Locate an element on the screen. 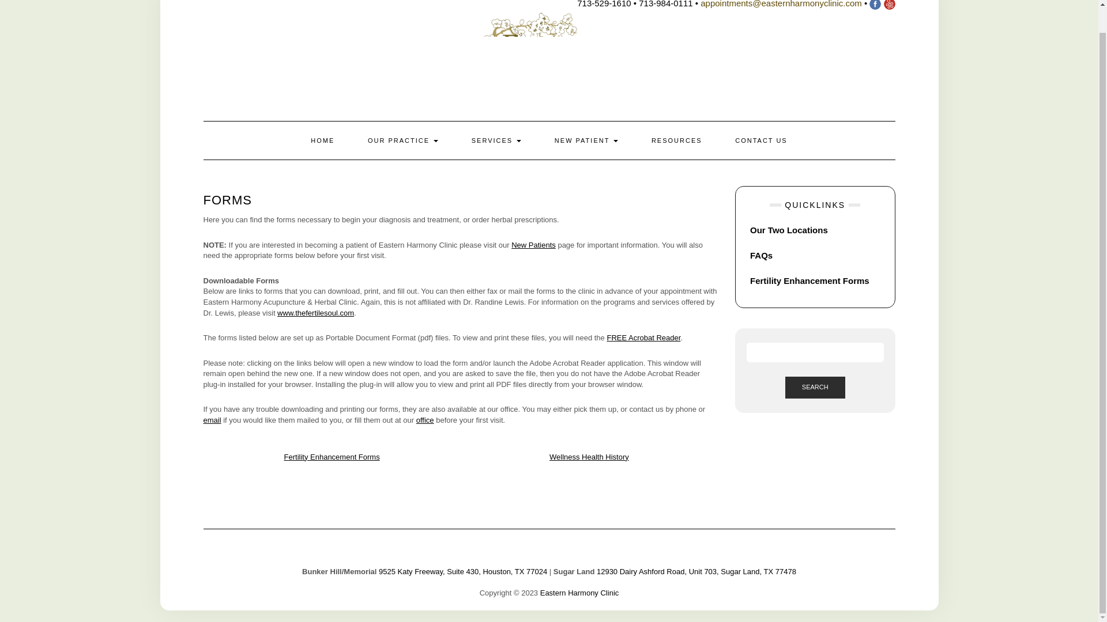 This screenshot has height=622, width=1107. facebook is located at coordinates (875, 4).